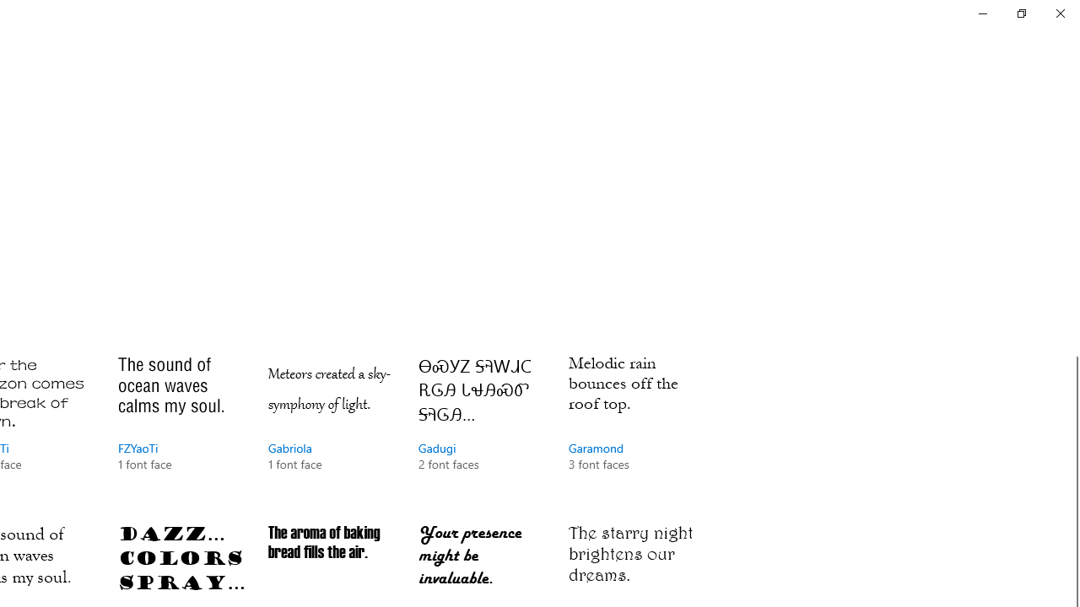 Image resolution: width=1080 pixels, height=607 pixels. Describe the element at coordinates (181, 429) in the screenshot. I see `FZYaoTi, 1 font face` at that location.